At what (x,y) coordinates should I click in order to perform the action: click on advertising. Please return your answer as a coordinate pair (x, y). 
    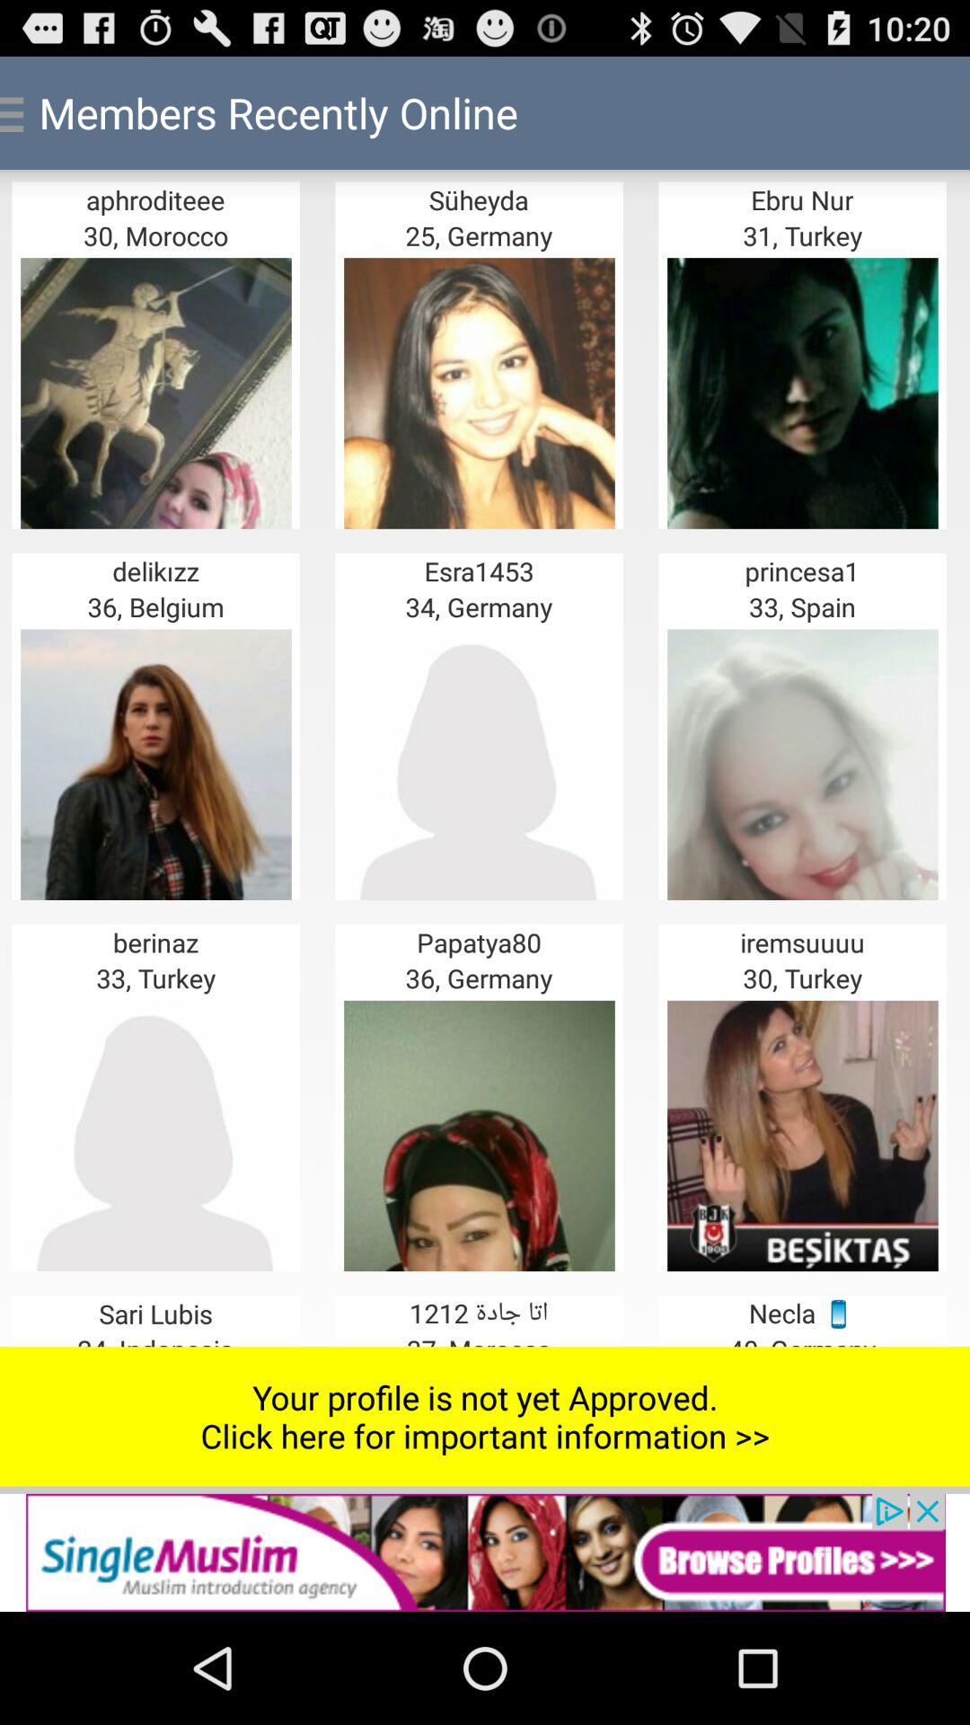
    Looking at the image, I should click on (485, 1552).